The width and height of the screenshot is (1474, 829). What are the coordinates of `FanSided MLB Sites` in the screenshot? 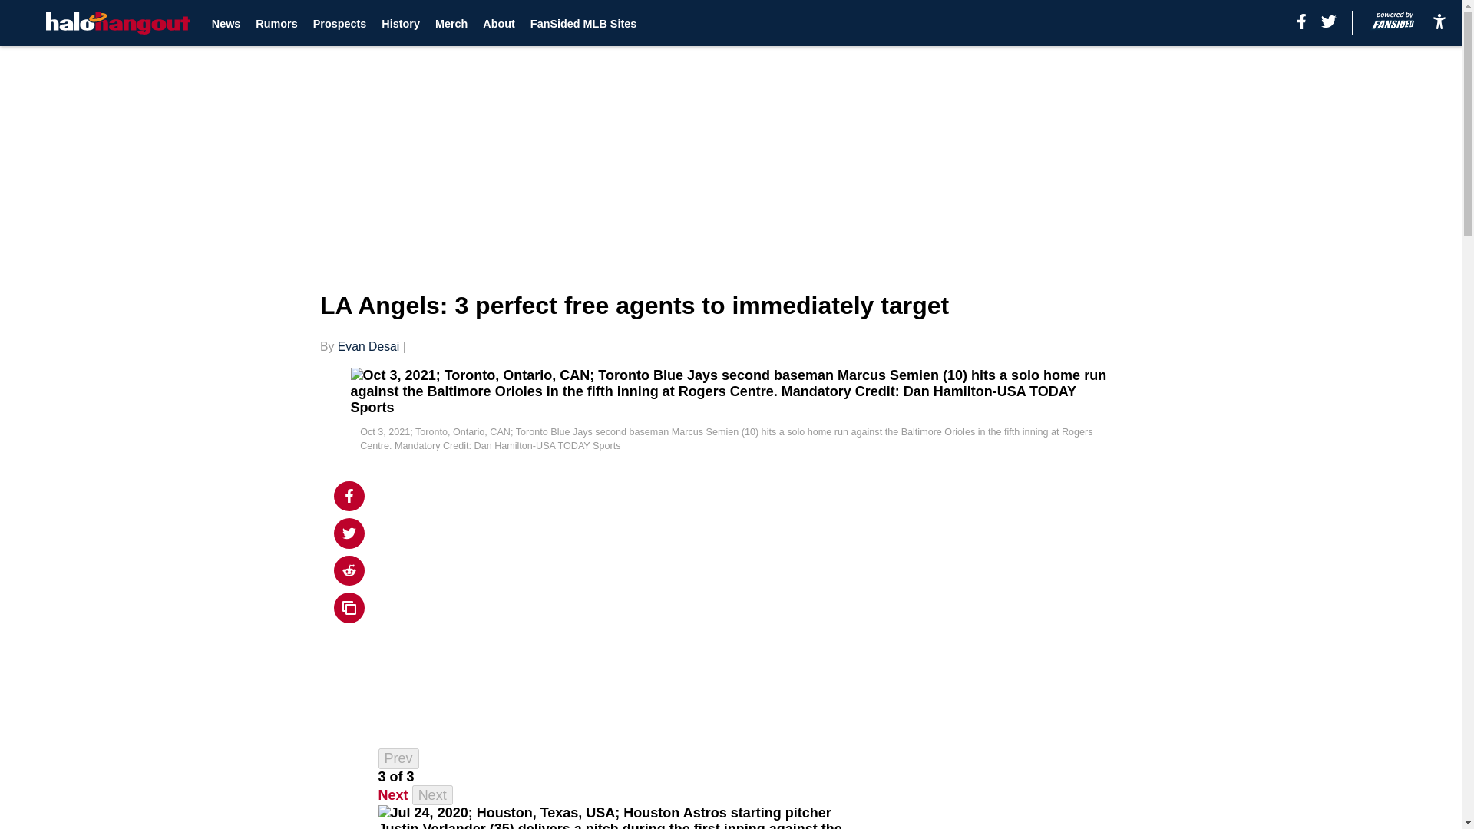 It's located at (583, 23).